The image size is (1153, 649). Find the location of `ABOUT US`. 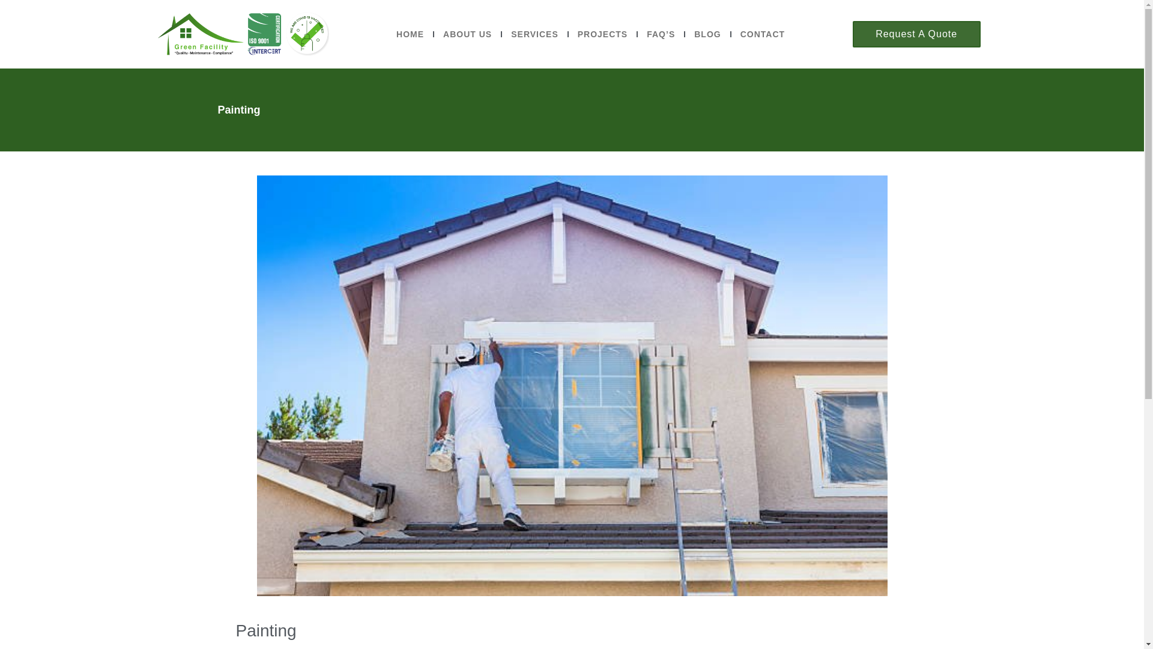

ABOUT US is located at coordinates (467, 34).